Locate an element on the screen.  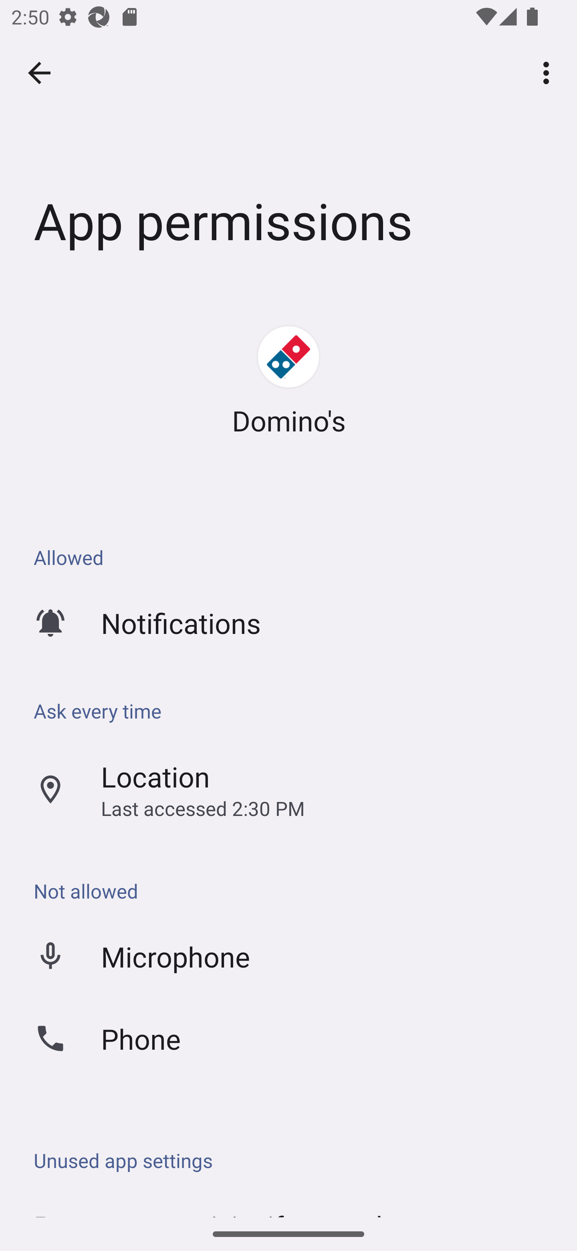
Notifications is located at coordinates (288, 623).